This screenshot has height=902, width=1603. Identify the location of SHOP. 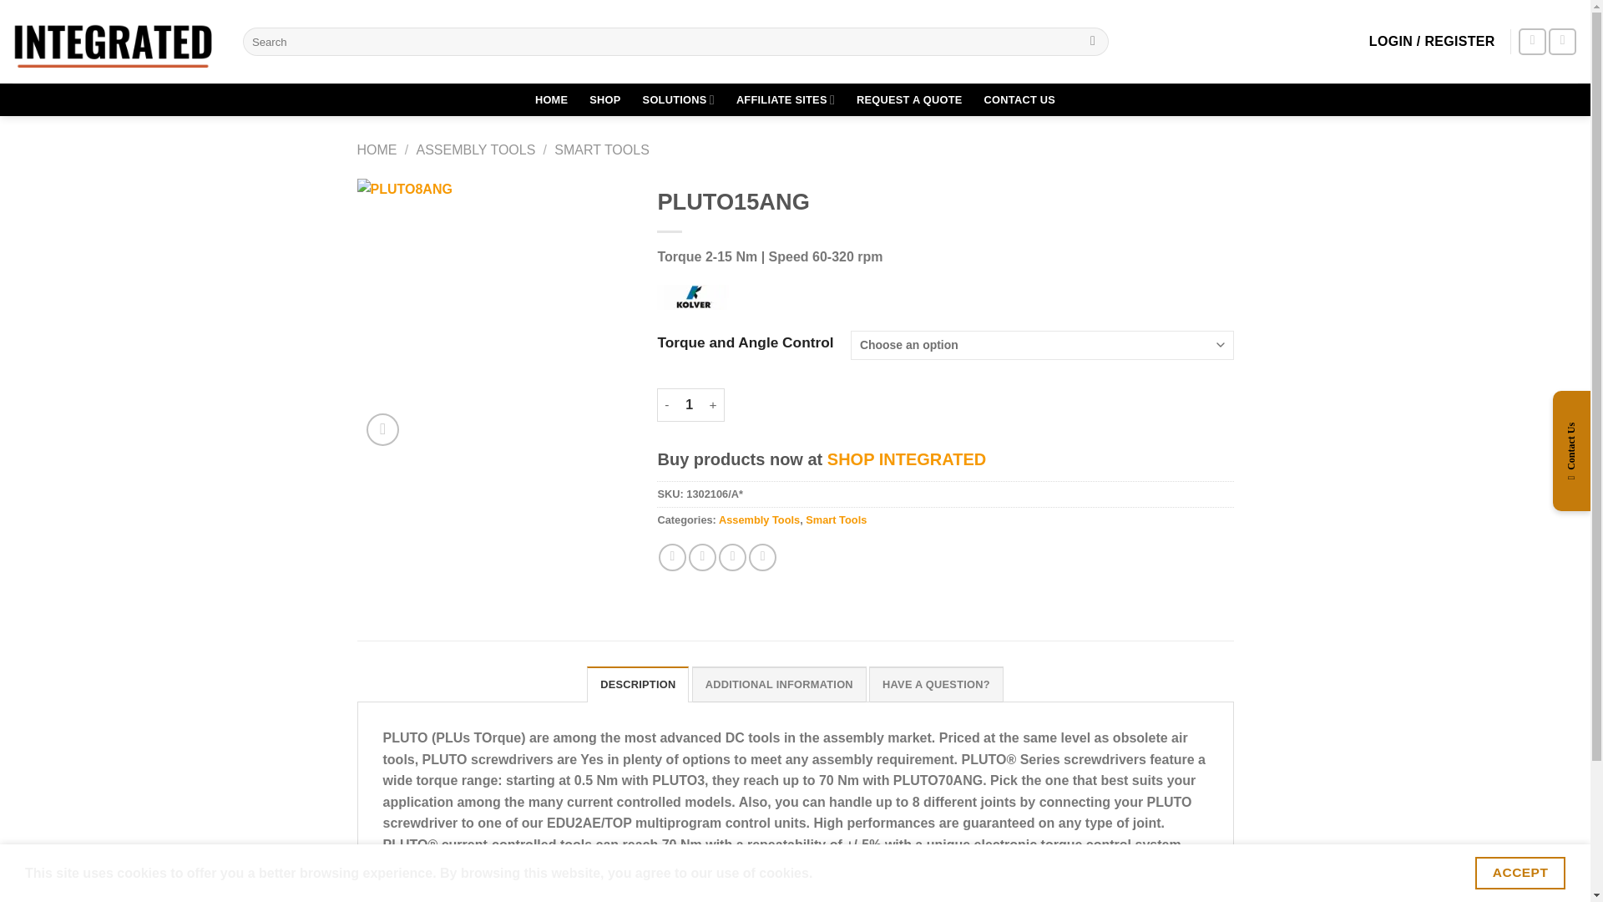
(604, 100).